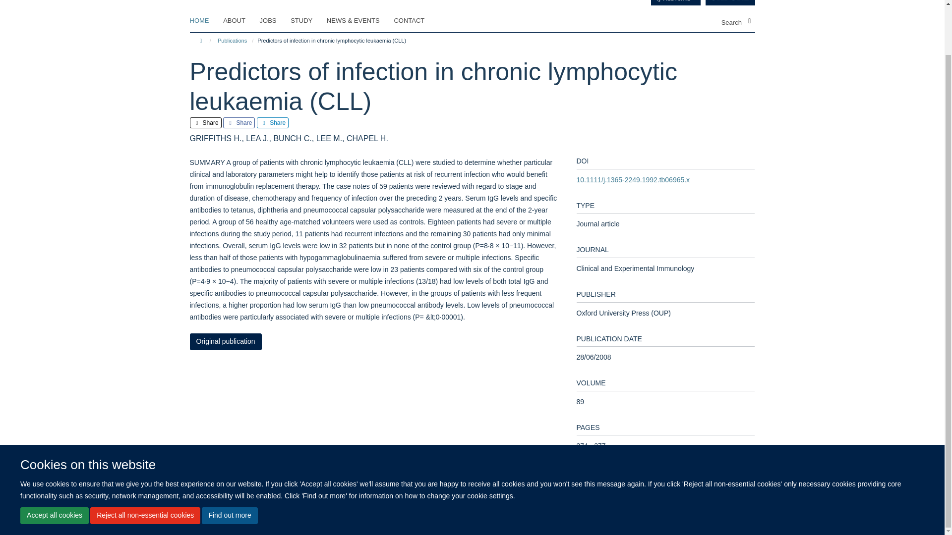  I want to click on Find out more, so click(229, 462).